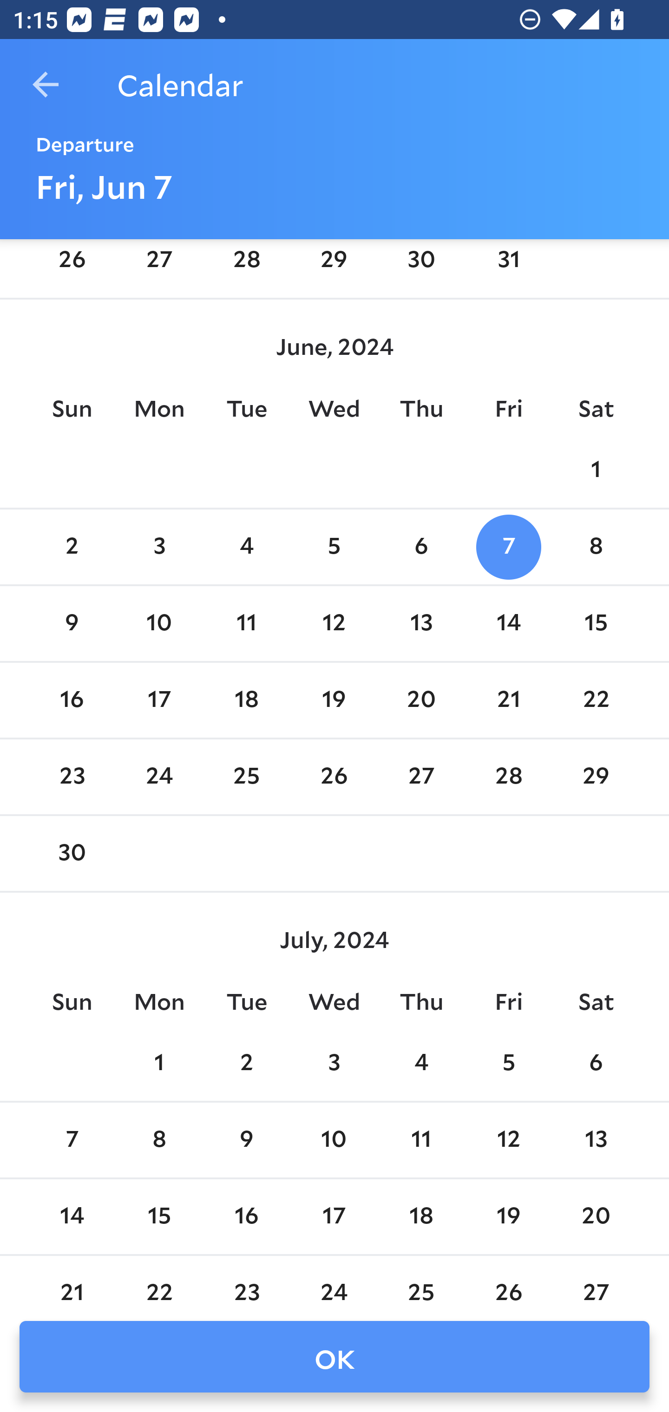 Image resolution: width=669 pixels, height=1412 pixels. What do you see at coordinates (421, 266) in the screenshot?
I see `30` at bounding box center [421, 266].